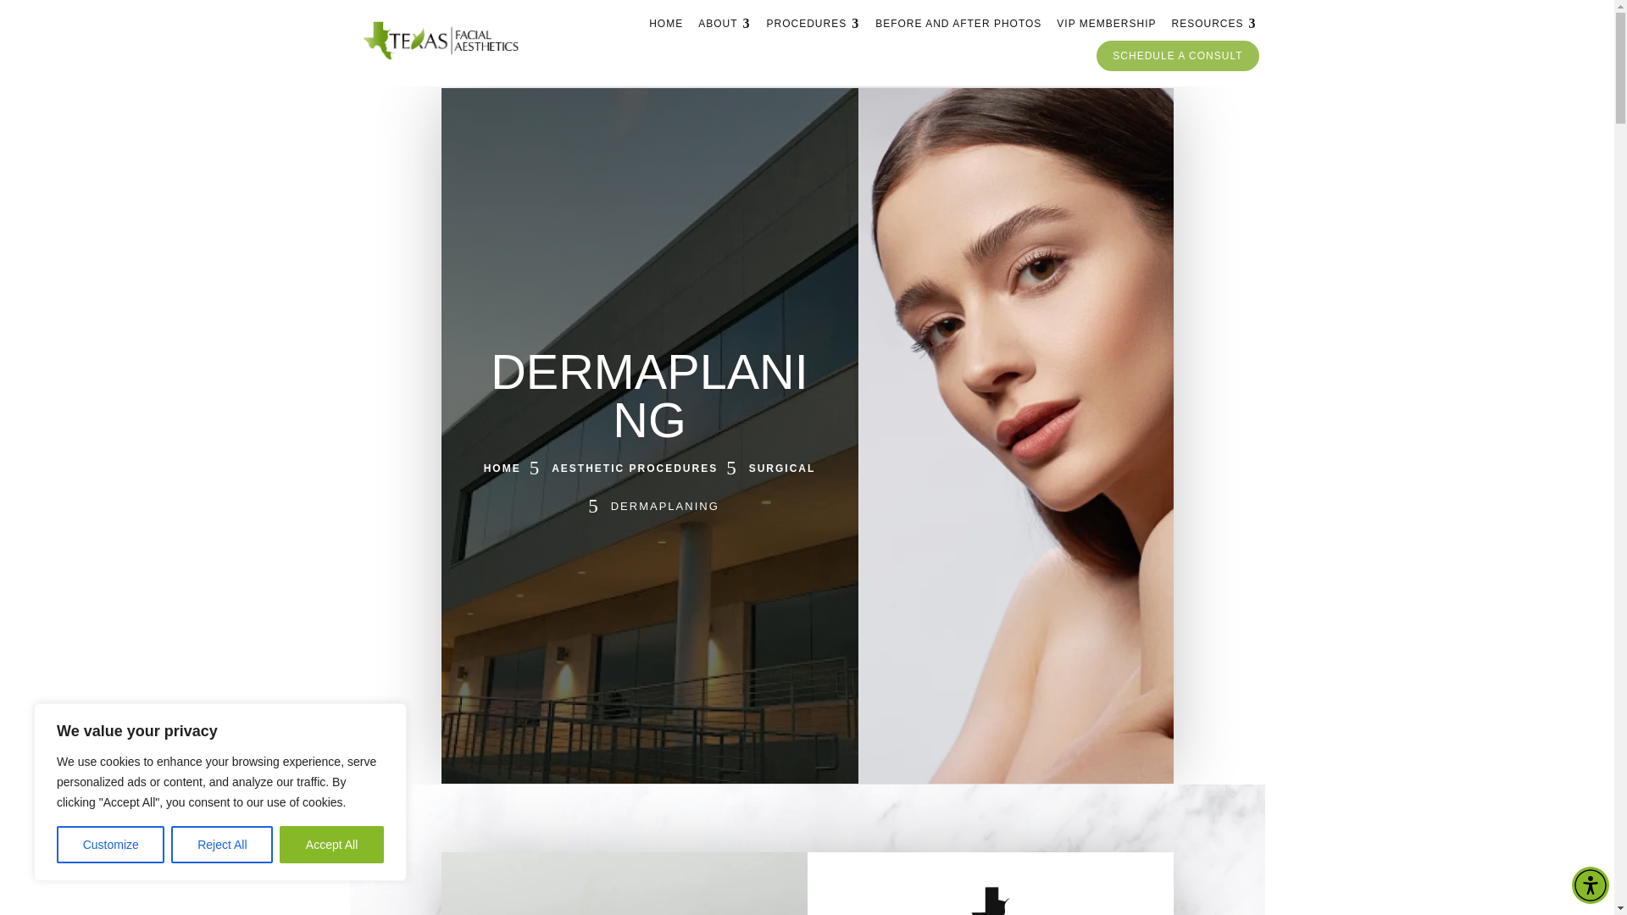 The height and width of the screenshot is (915, 1627). What do you see at coordinates (222, 845) in the screenshot?
I see `Reject All` at bounding box center [222, 845].